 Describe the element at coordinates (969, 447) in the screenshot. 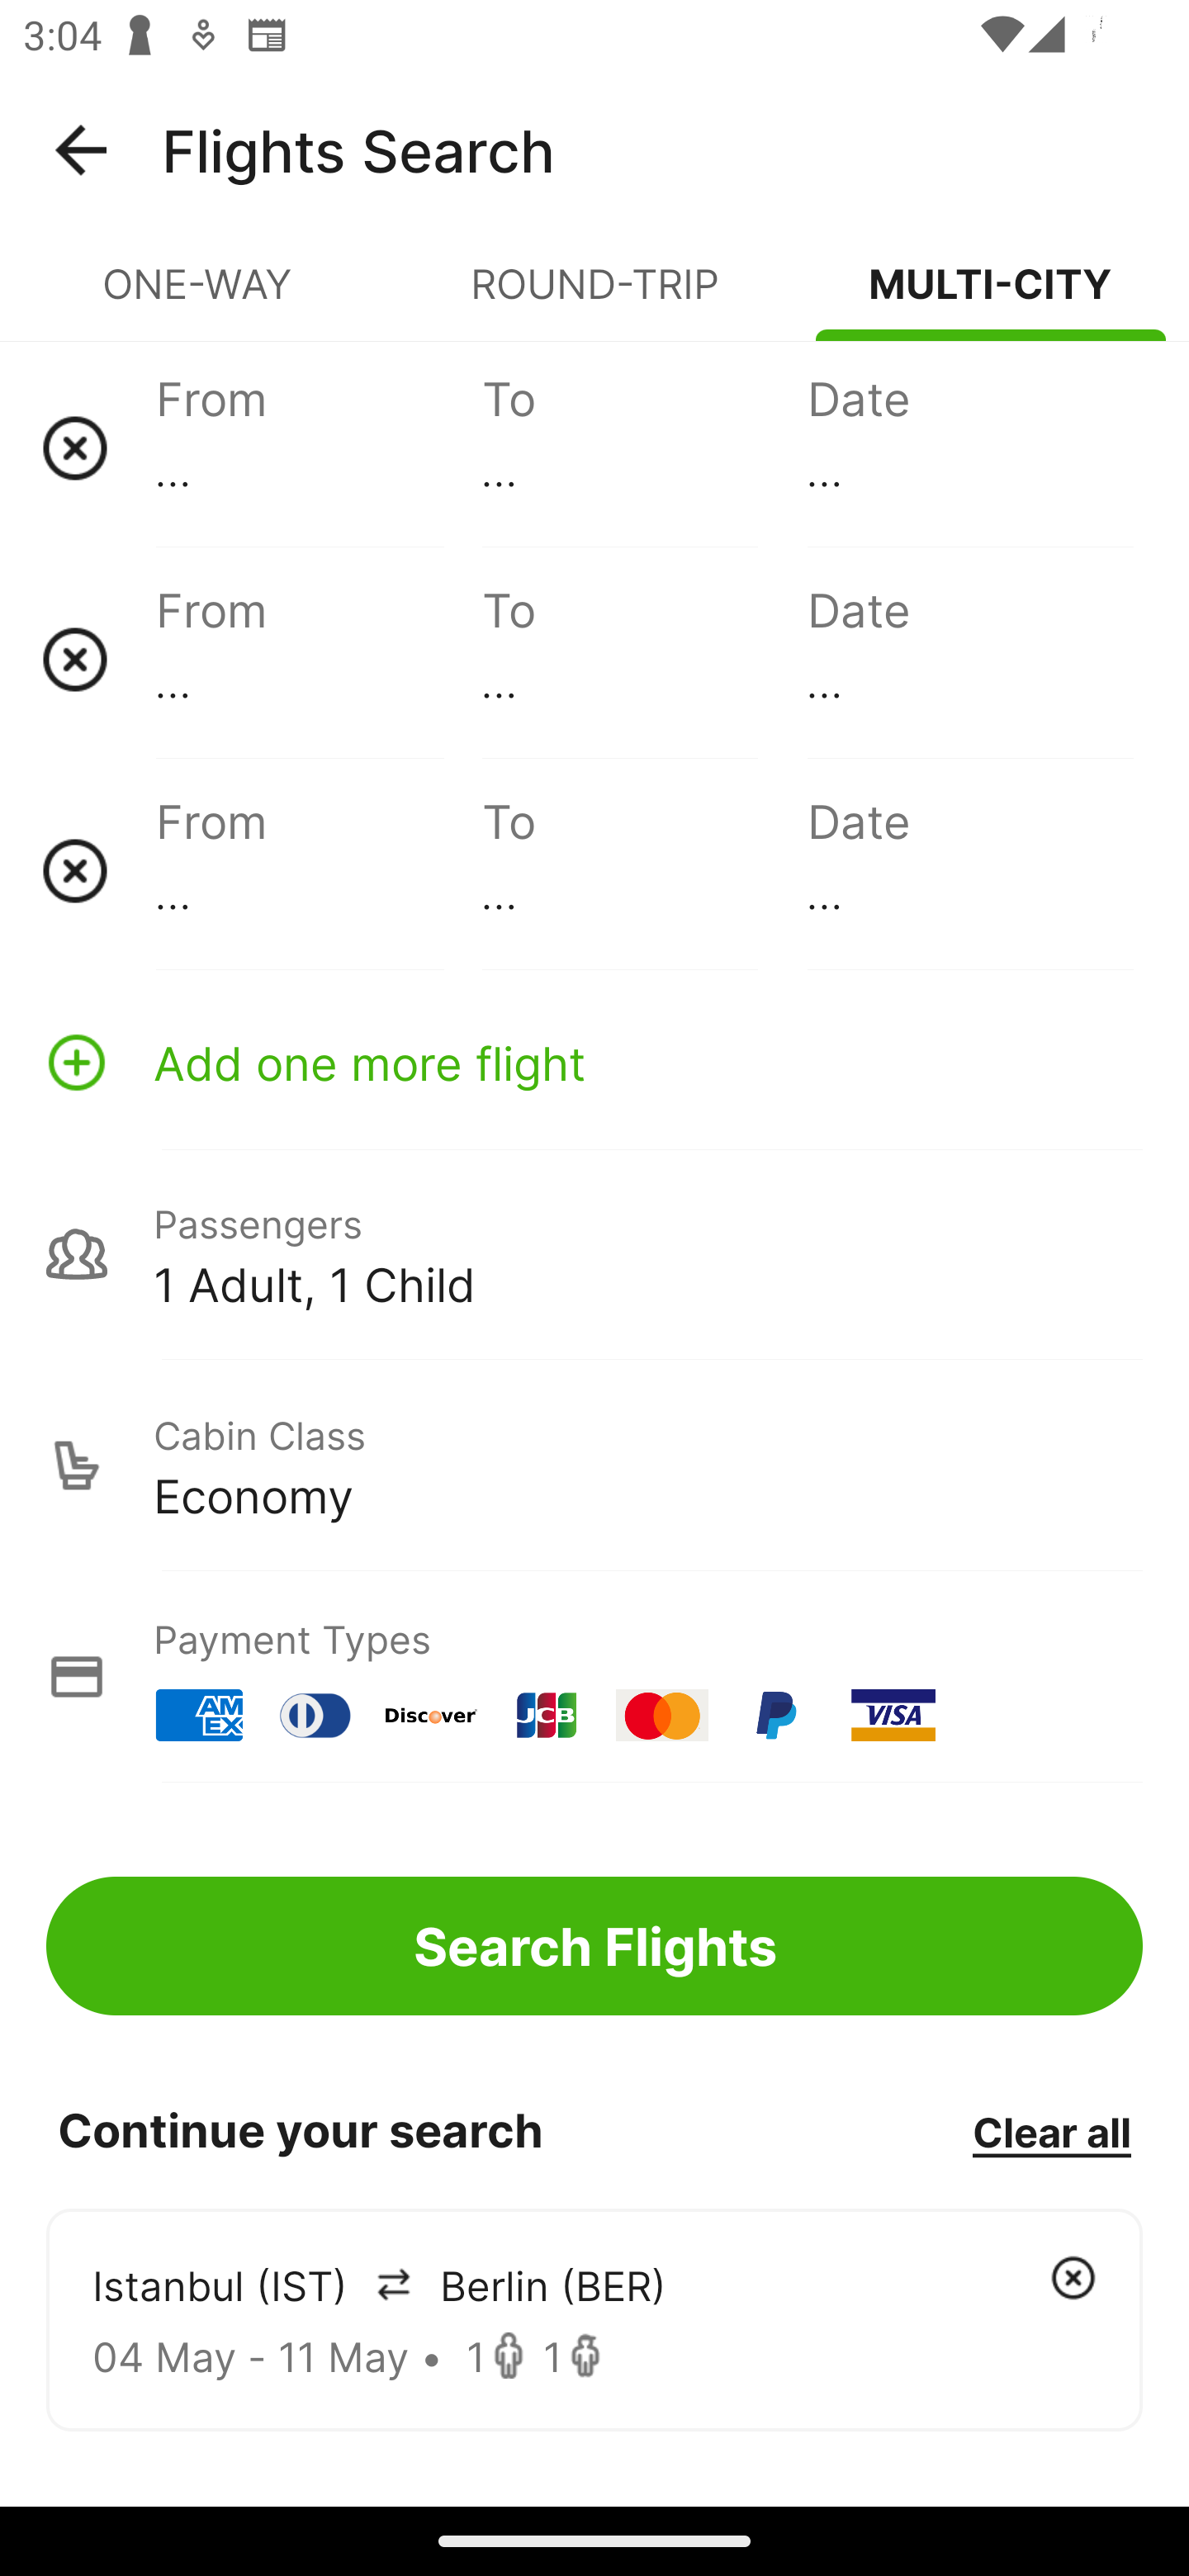

I see `Date ⋯` at that location.